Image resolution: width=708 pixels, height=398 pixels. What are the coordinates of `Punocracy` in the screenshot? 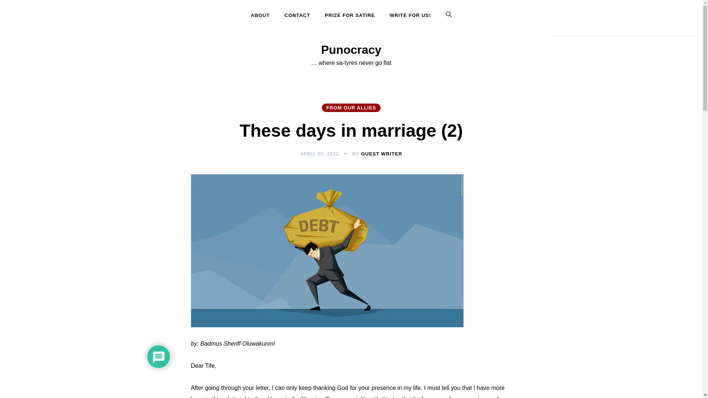 It's located at (351, 49).